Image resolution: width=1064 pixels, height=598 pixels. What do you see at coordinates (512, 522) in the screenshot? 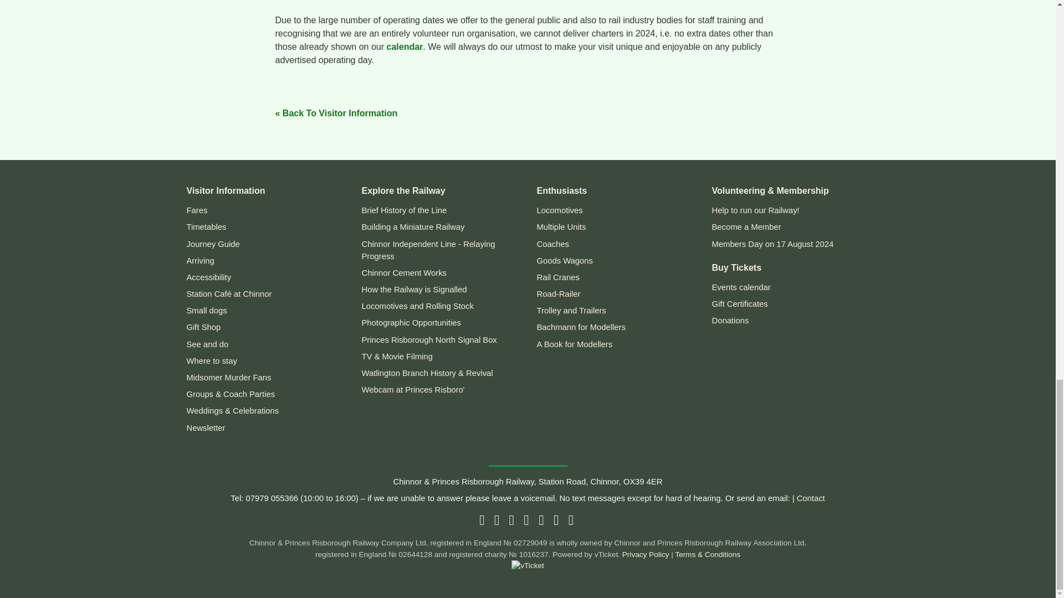
I see `Twitter` at bounding box center [512, 522].